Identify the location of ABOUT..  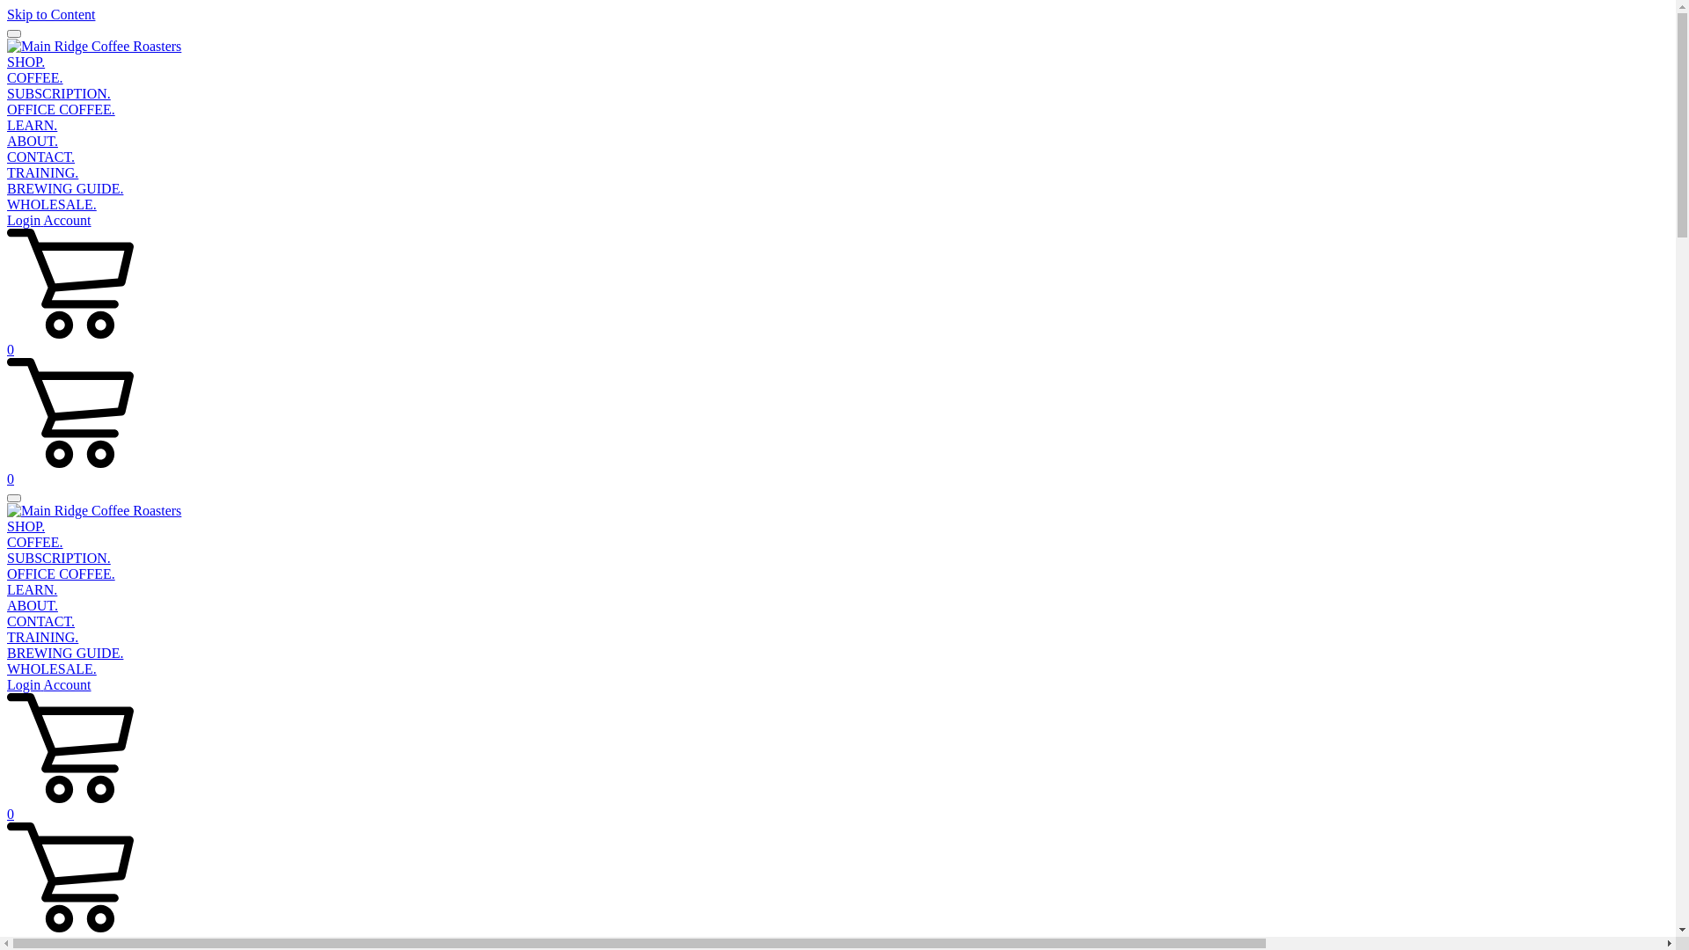
(33, 141).